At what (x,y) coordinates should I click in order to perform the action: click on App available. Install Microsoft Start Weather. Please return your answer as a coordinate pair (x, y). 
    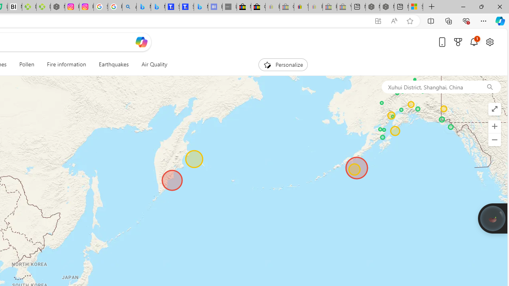
    Looking at the image, I should click on (378, 21).